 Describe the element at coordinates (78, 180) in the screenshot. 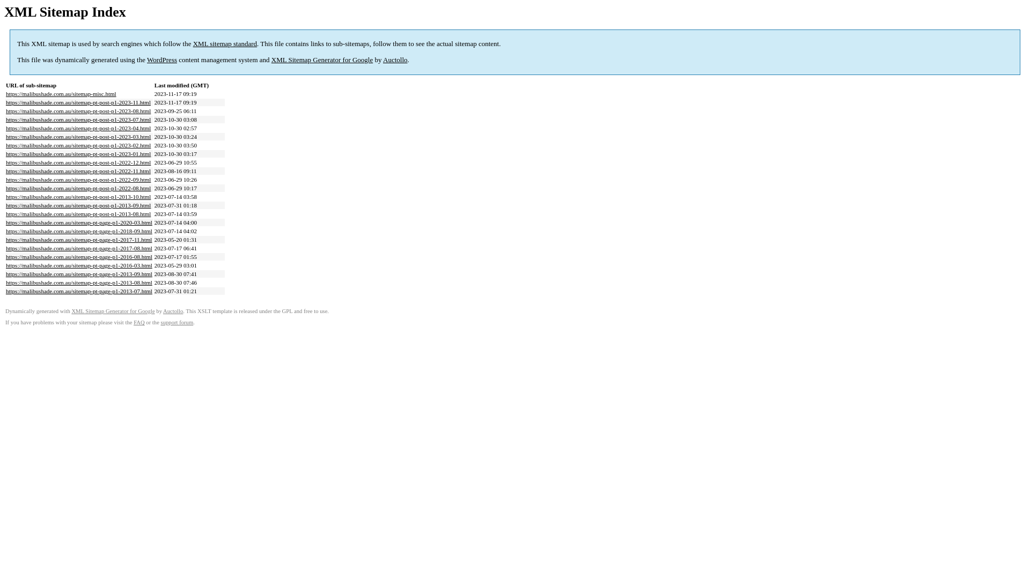

I see `https://malibushade.com.au/sitemap-pt-post-p1-2022-09.html` at that location.